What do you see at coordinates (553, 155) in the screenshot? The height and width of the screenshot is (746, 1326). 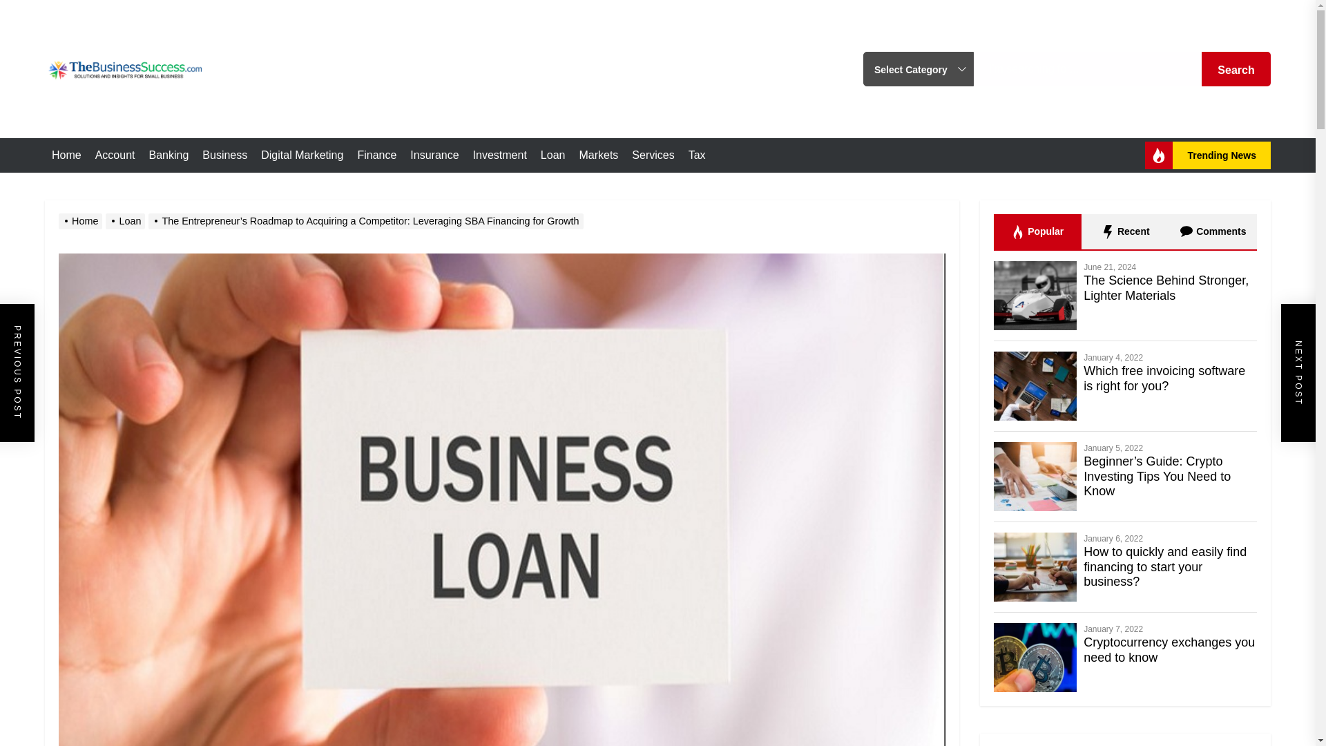 I see `Loan` at bounding box center [553, 155].